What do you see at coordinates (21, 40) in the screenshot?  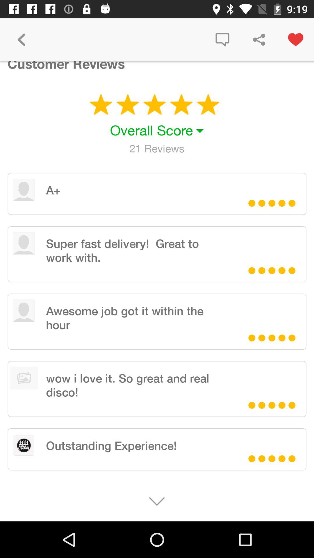 I see `launch the icon above the customer reviews icon` at bounding box center [21, 40].